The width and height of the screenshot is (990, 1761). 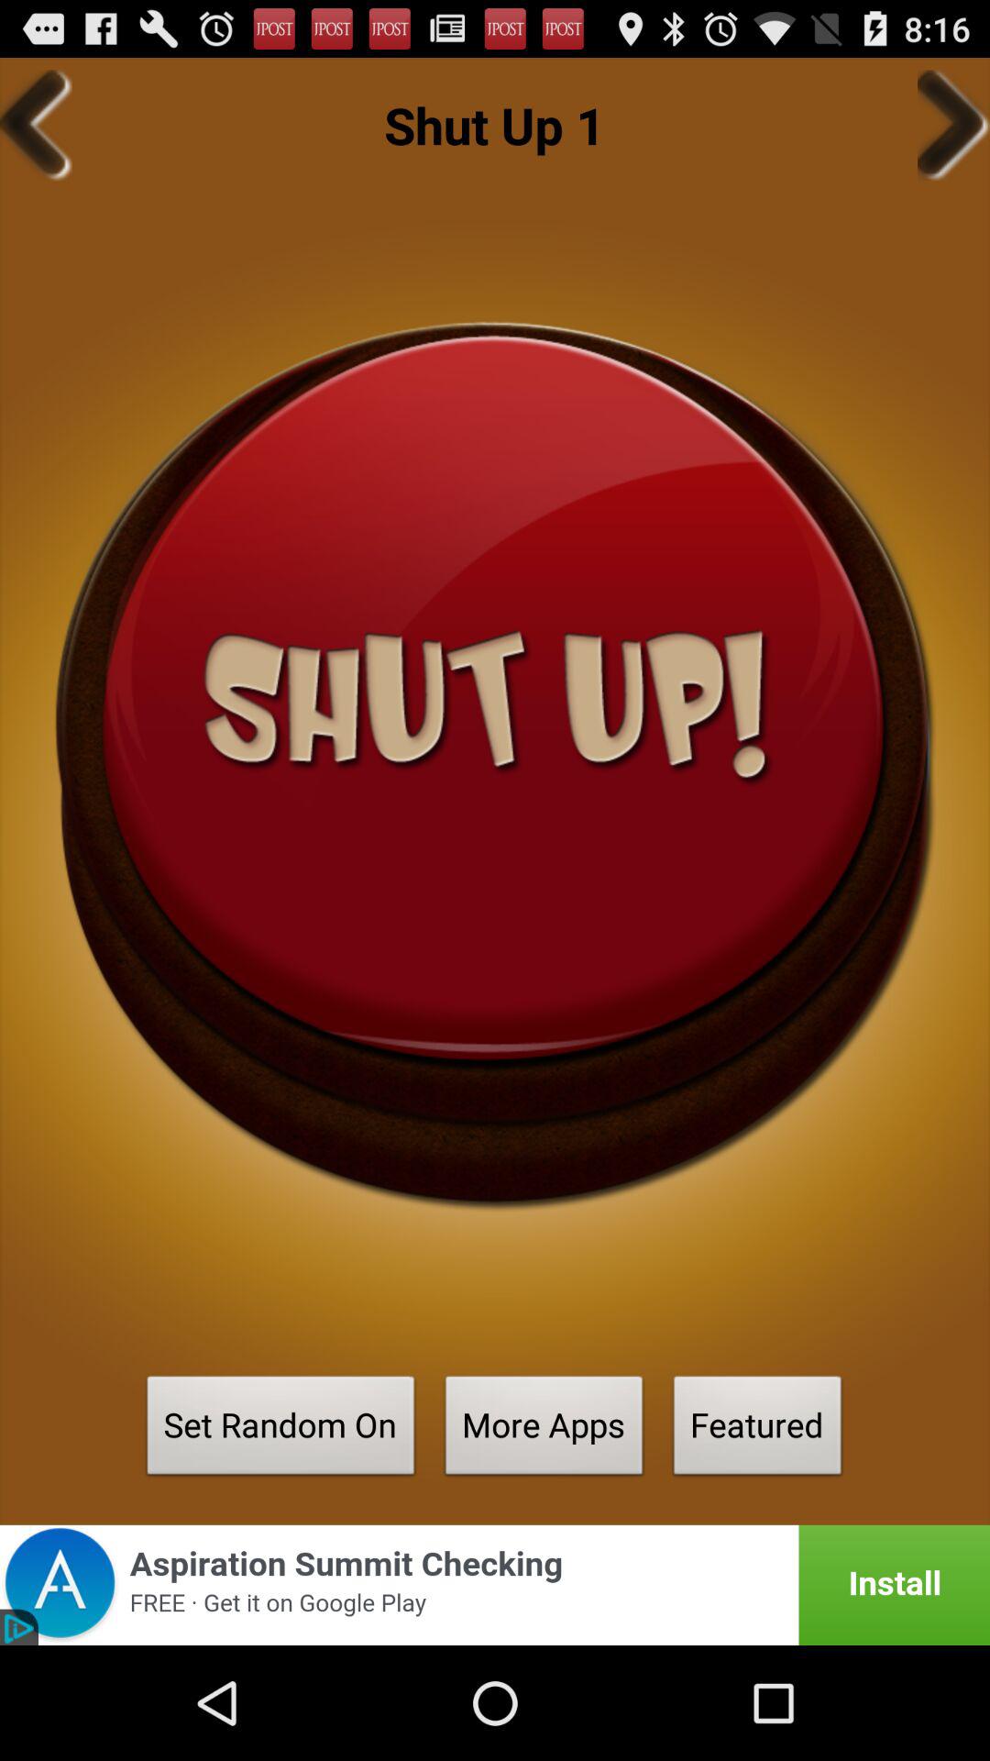 I want to click on open item next to the more apps item, so click(x=757, y=1431).